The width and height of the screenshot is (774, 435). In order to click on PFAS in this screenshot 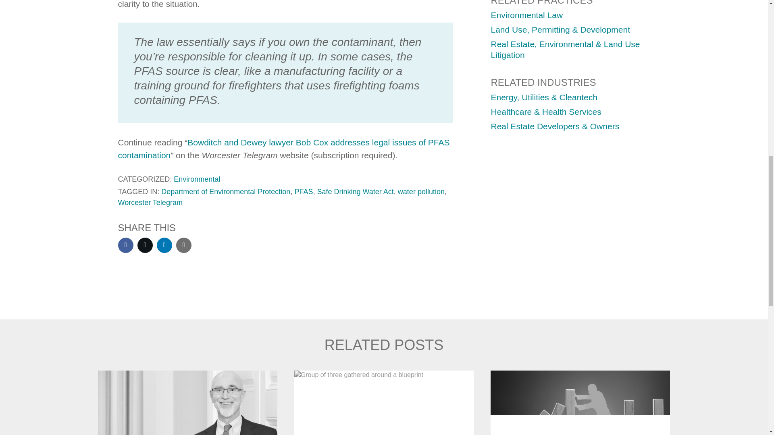, I will do `click(303, 192)`.